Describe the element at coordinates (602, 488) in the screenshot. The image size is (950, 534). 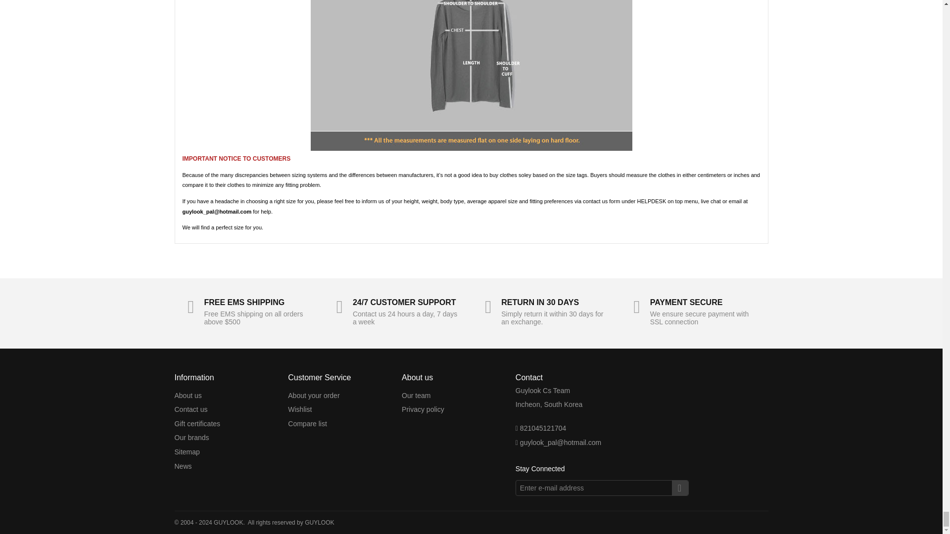
I see `Enter e-mail address` at that location.